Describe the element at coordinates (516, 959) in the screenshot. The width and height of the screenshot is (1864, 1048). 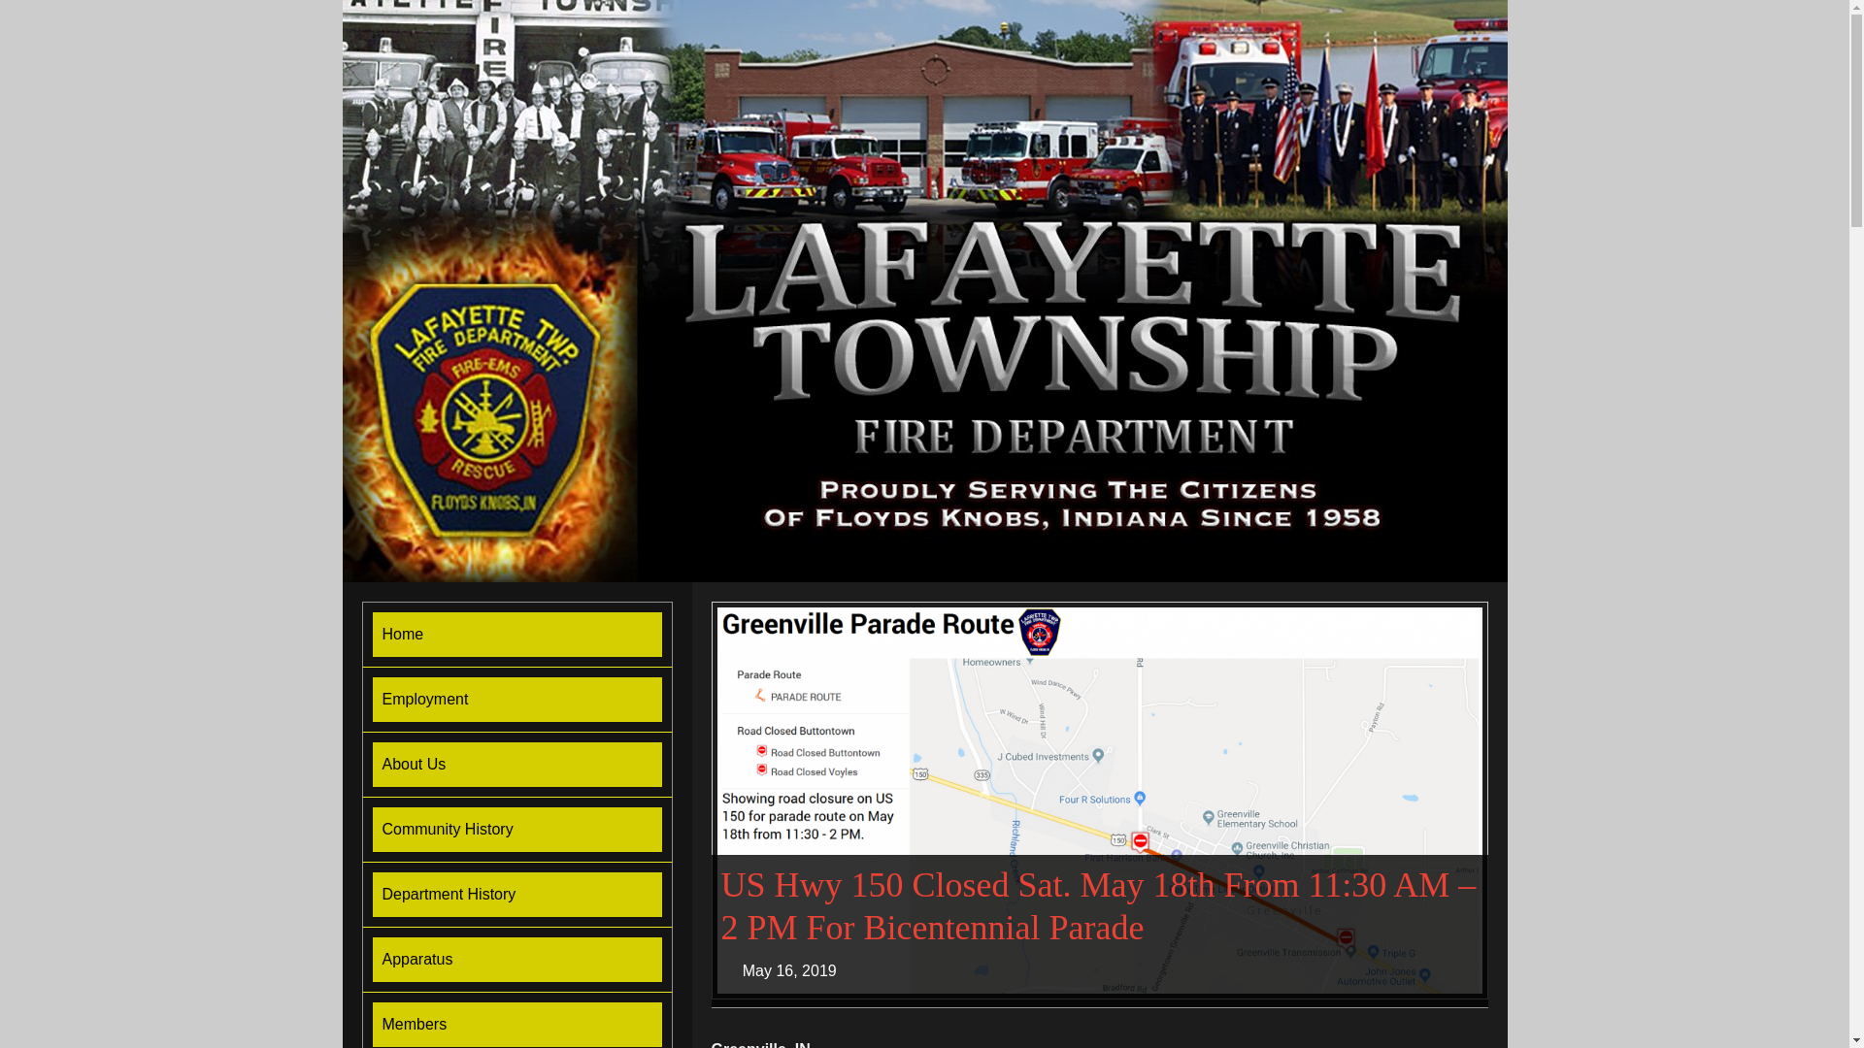
I see `Apparatus` at that location.